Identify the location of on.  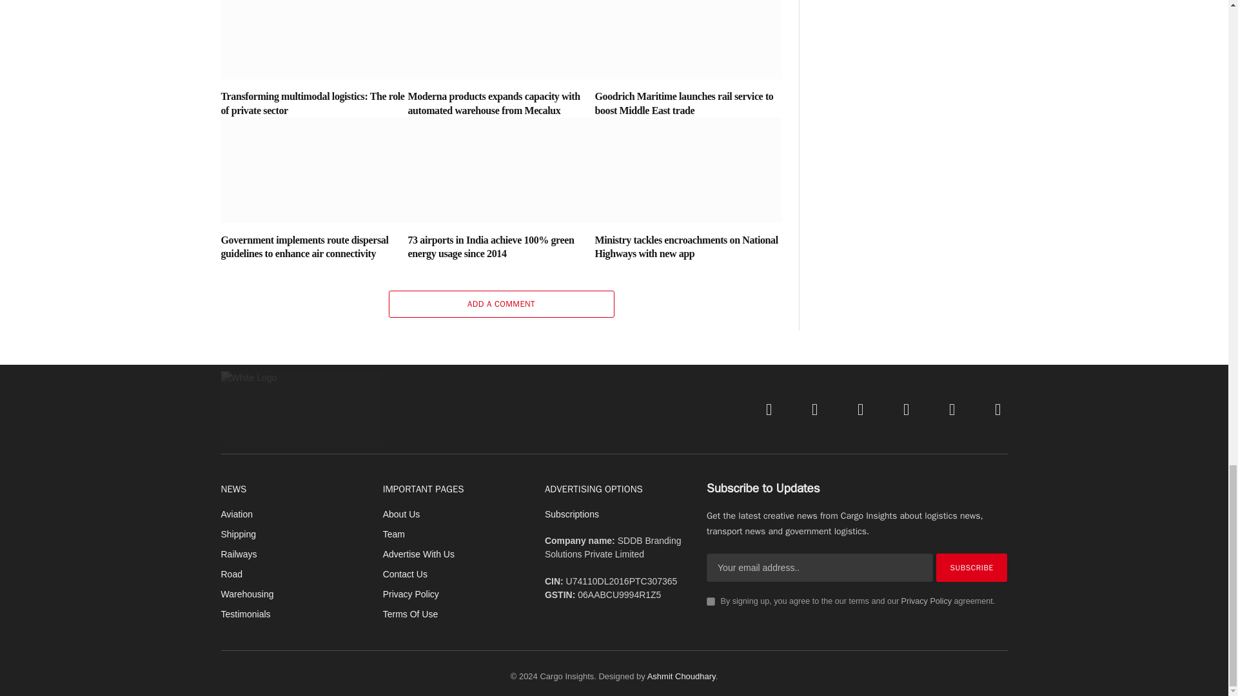
(711, 601).